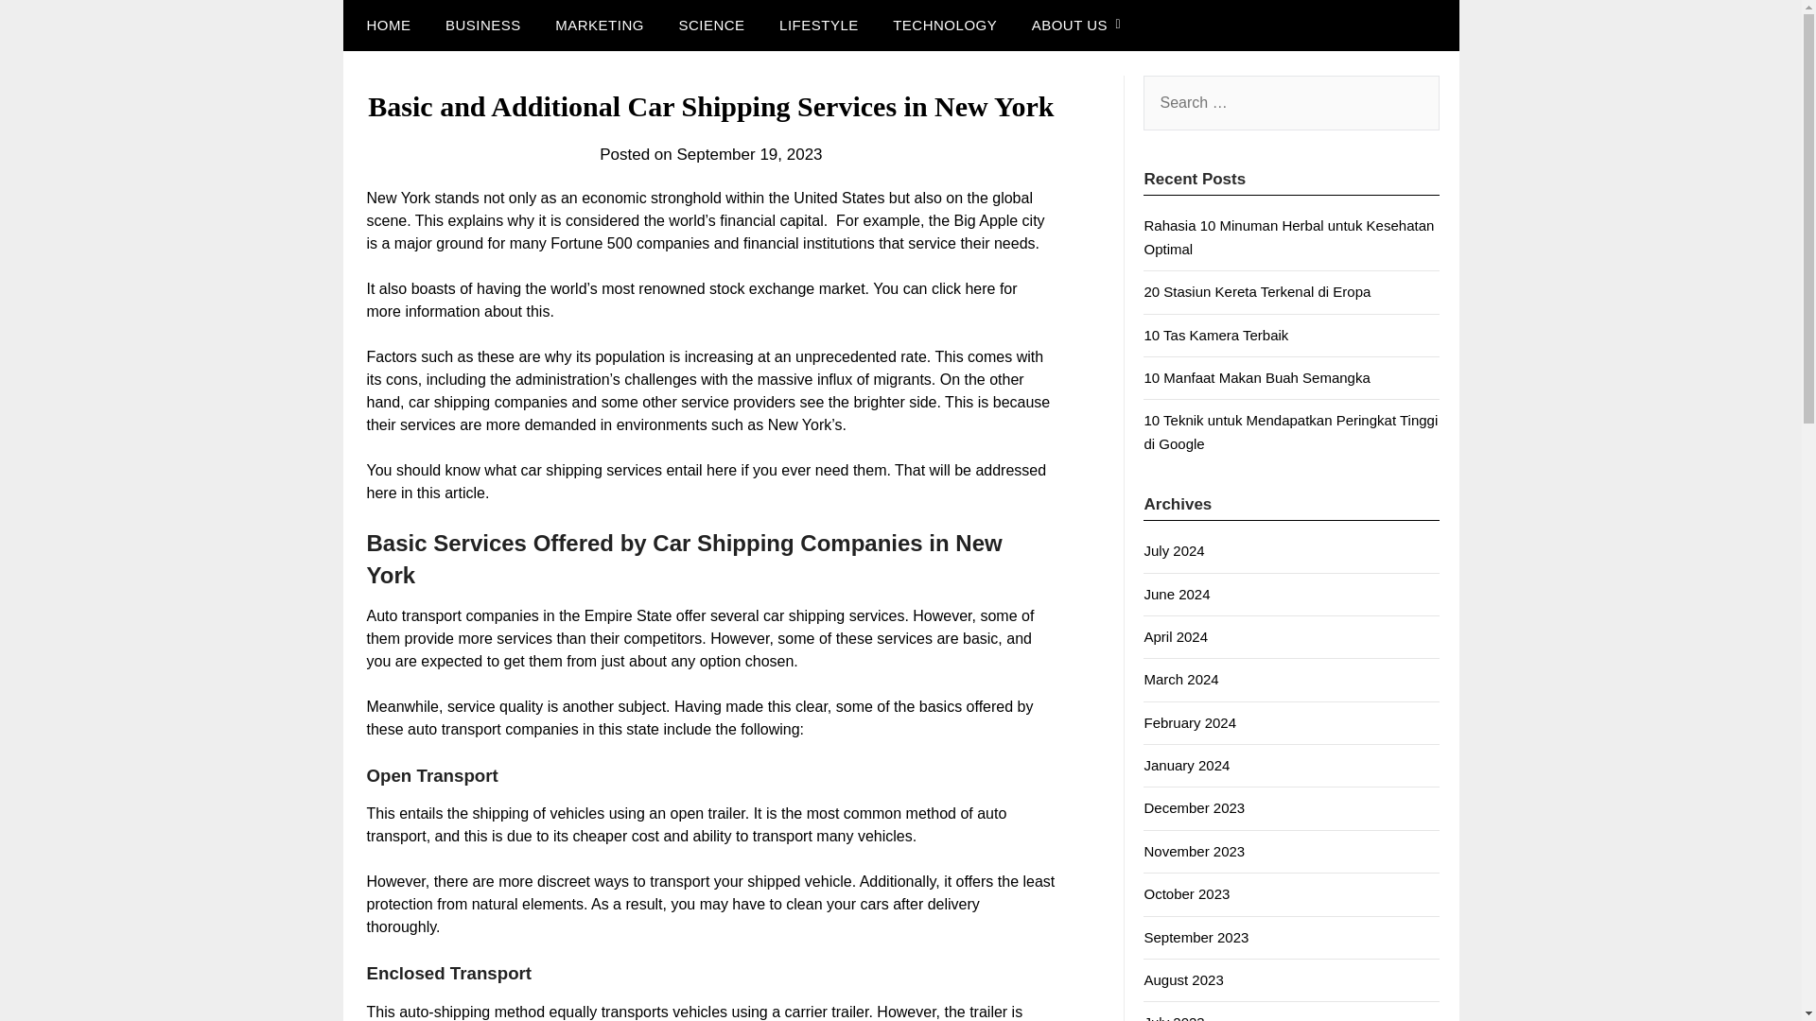 The image size is (1816, 1021). I want to click on October 2023, so click(1186, 893).